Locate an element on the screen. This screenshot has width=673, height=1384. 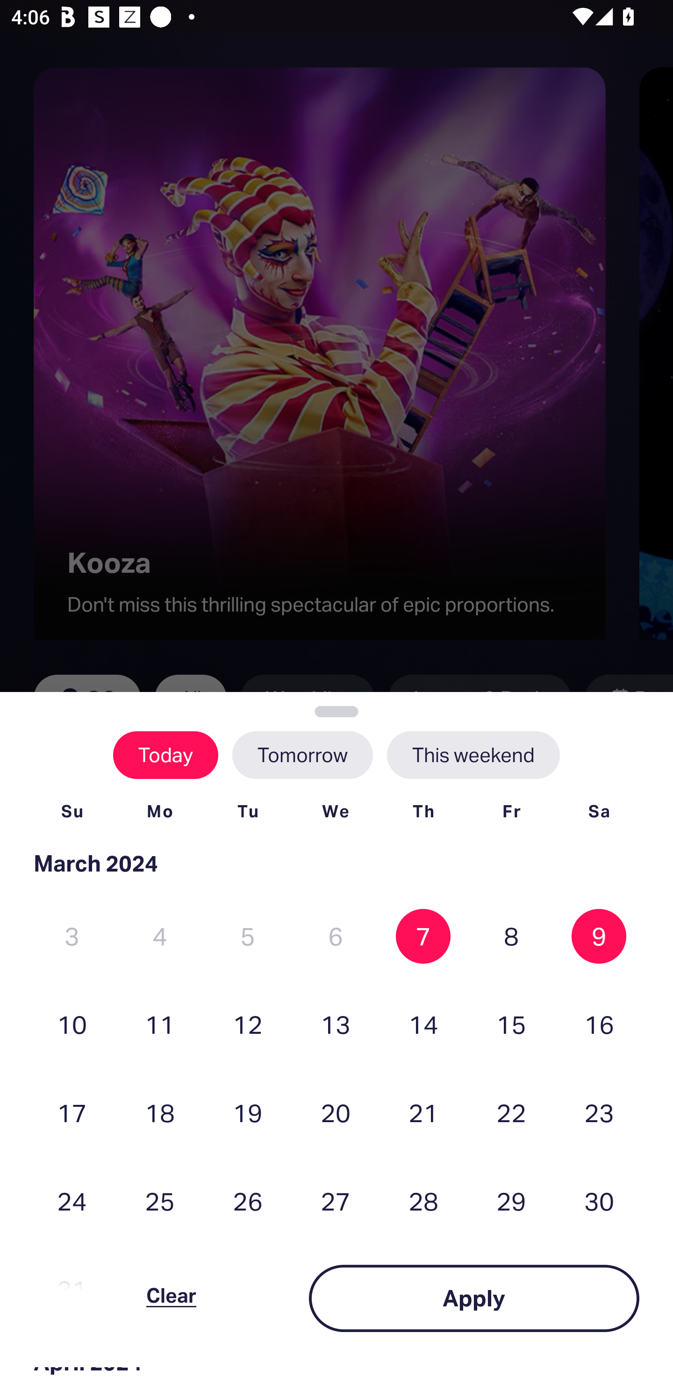
28 is located at coordinates (423, 1201).